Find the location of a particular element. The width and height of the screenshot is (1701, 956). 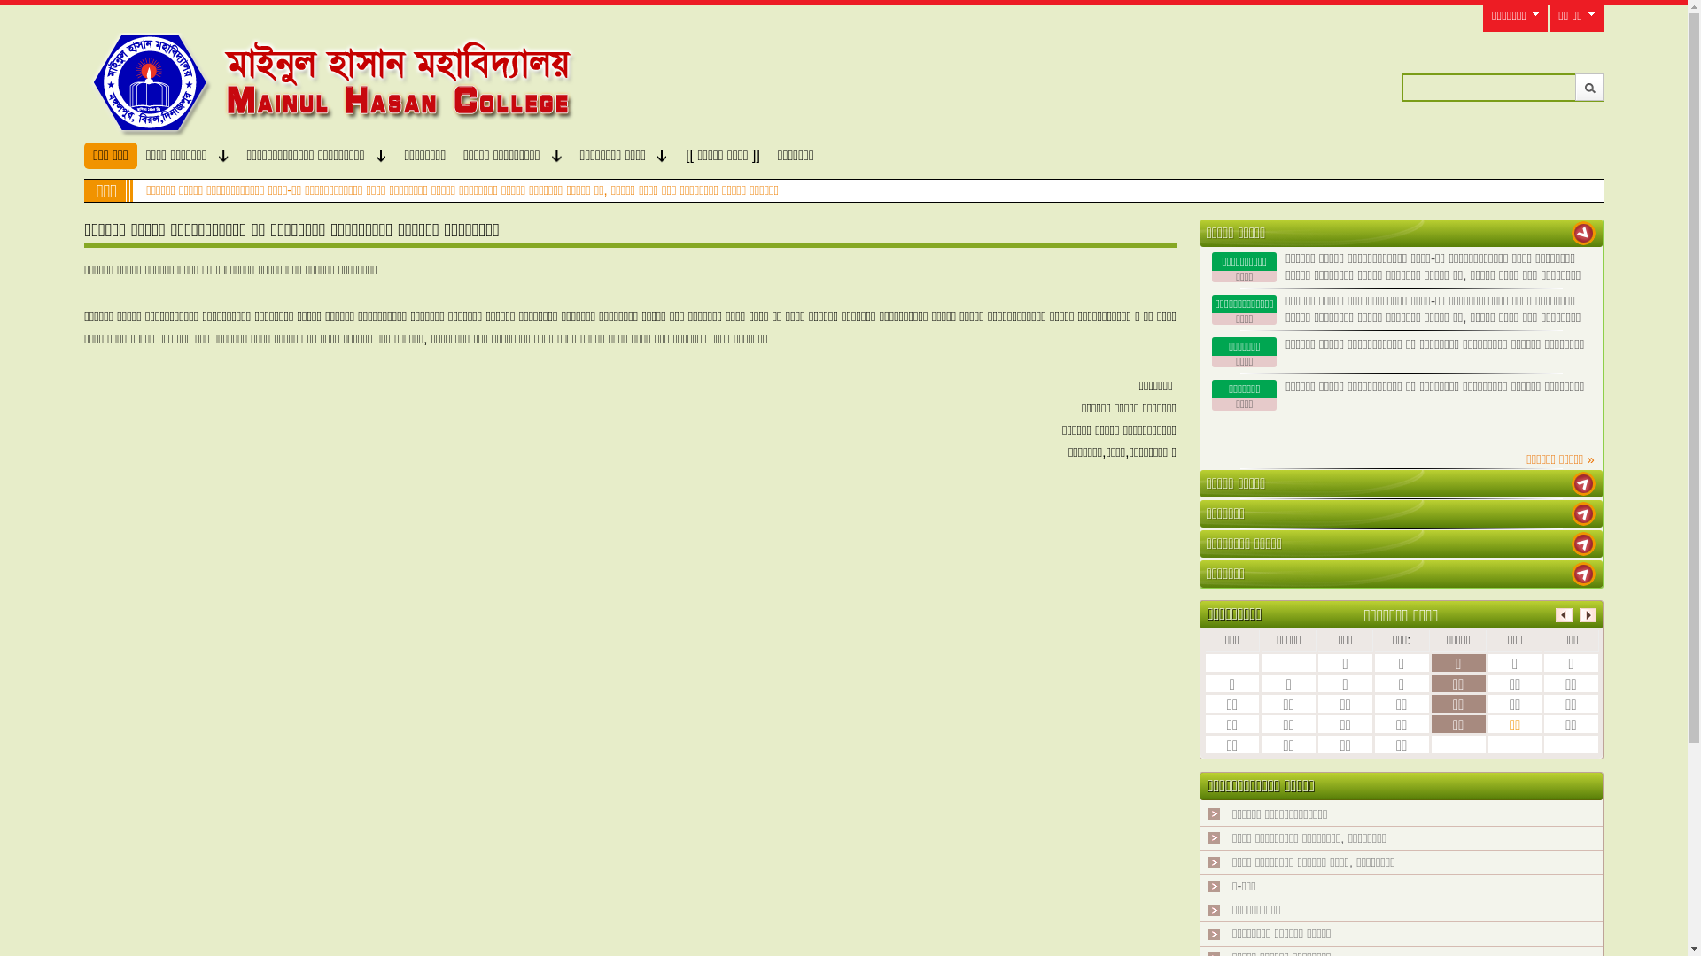

Submit is located at coordinates (1589, 87).